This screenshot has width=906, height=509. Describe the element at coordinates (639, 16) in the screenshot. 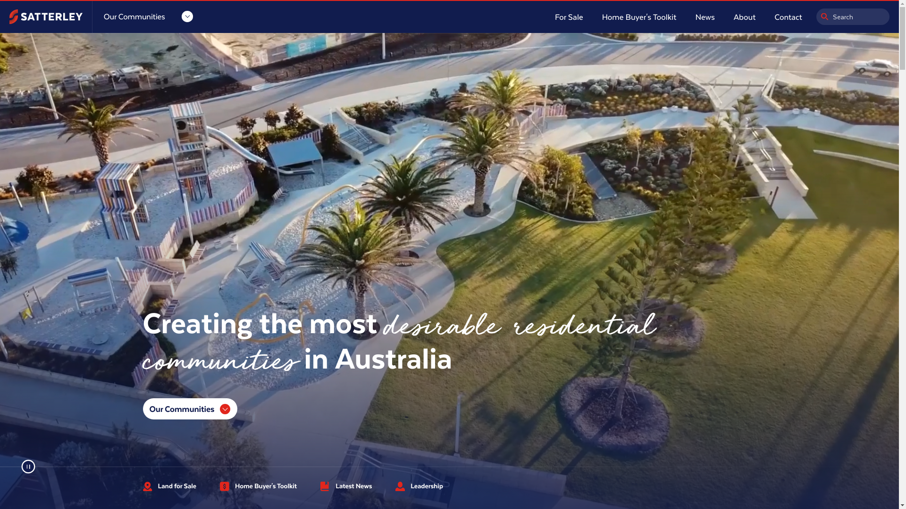

I see `Home Buyer's Toolkit` at that location.